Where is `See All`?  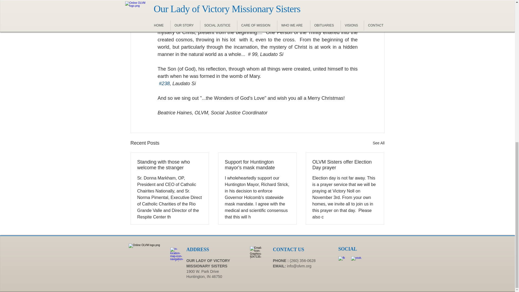
See All is located at coordinates (378, 143).